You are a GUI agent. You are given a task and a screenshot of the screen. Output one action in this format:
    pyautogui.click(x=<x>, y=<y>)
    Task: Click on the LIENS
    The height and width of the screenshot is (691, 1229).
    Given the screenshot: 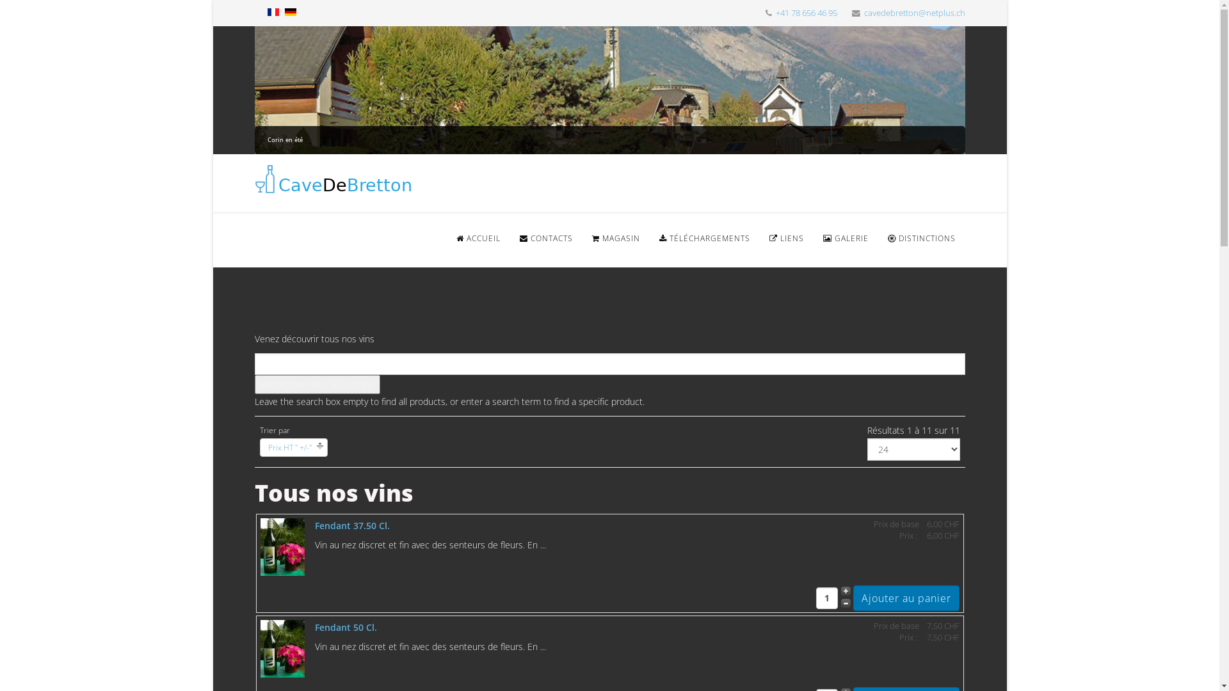 What is the action you would take?
    pyautogui.click(x=786, y=239)
    